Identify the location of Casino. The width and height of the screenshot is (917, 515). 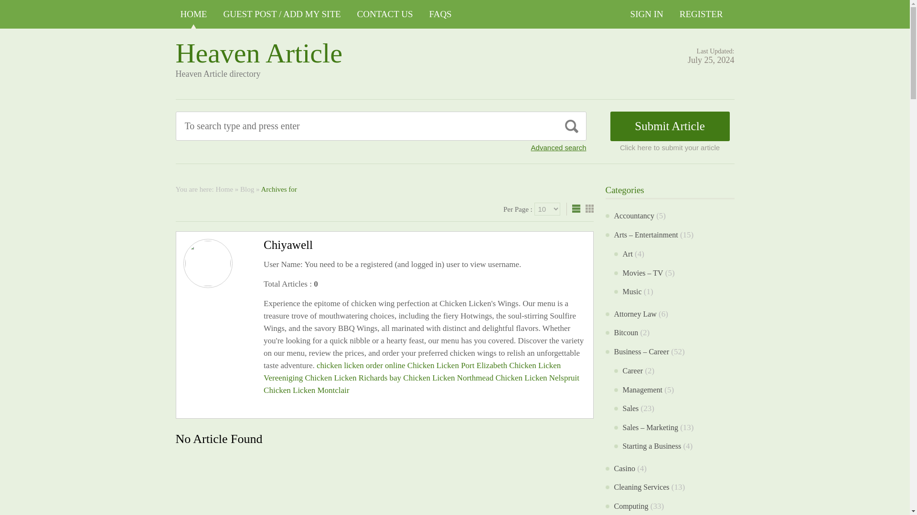
(625, 468).